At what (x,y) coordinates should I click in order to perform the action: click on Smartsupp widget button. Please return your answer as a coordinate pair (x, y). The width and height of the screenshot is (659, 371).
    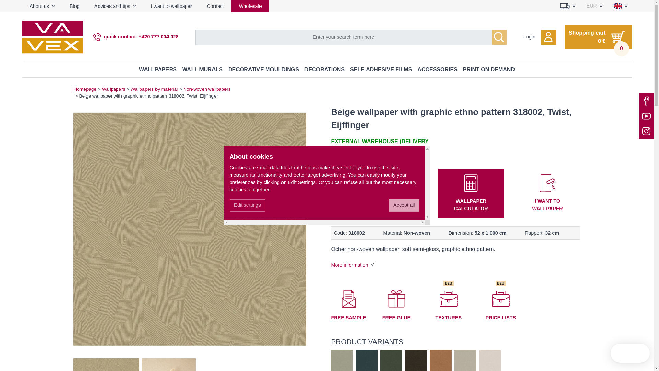
    Looking at the image, I should click on (630, 353).